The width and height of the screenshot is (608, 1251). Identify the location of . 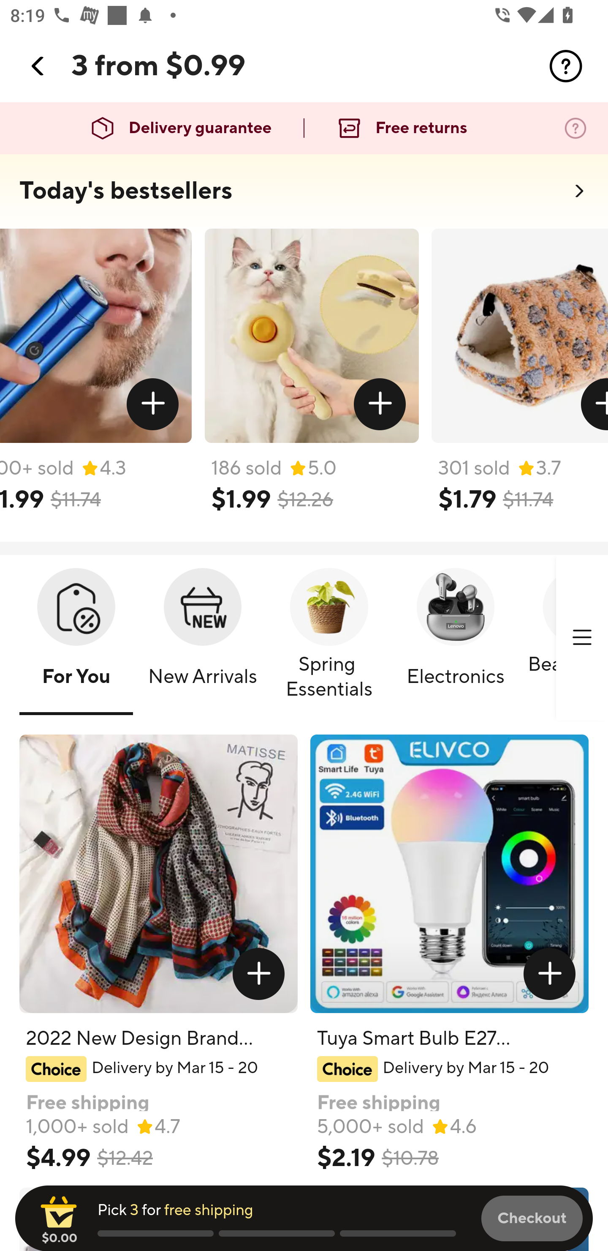
(258, 974).